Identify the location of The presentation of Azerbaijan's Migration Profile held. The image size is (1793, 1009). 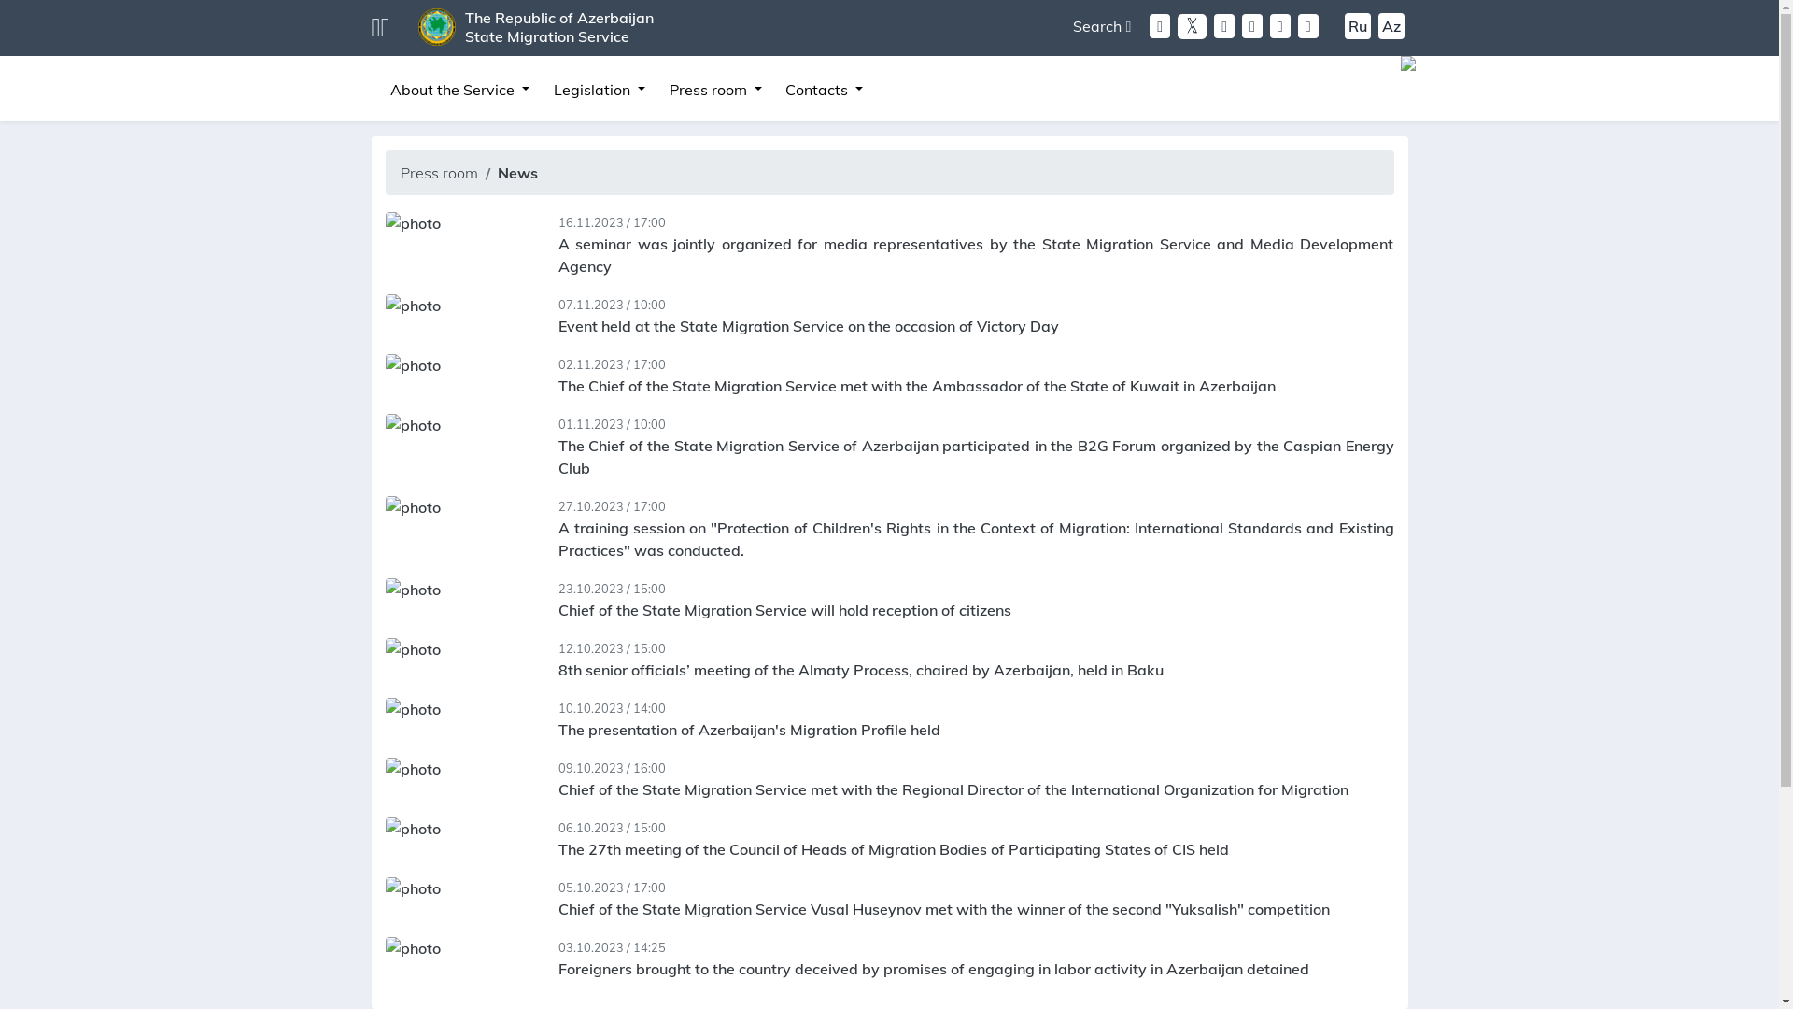
(749, 730).